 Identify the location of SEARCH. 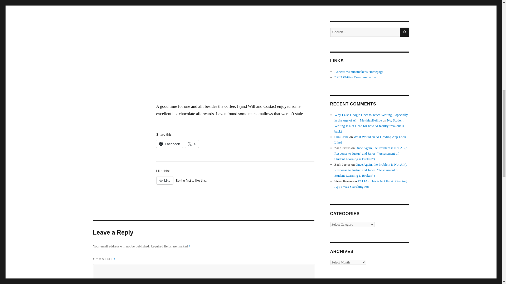
(405, 32).